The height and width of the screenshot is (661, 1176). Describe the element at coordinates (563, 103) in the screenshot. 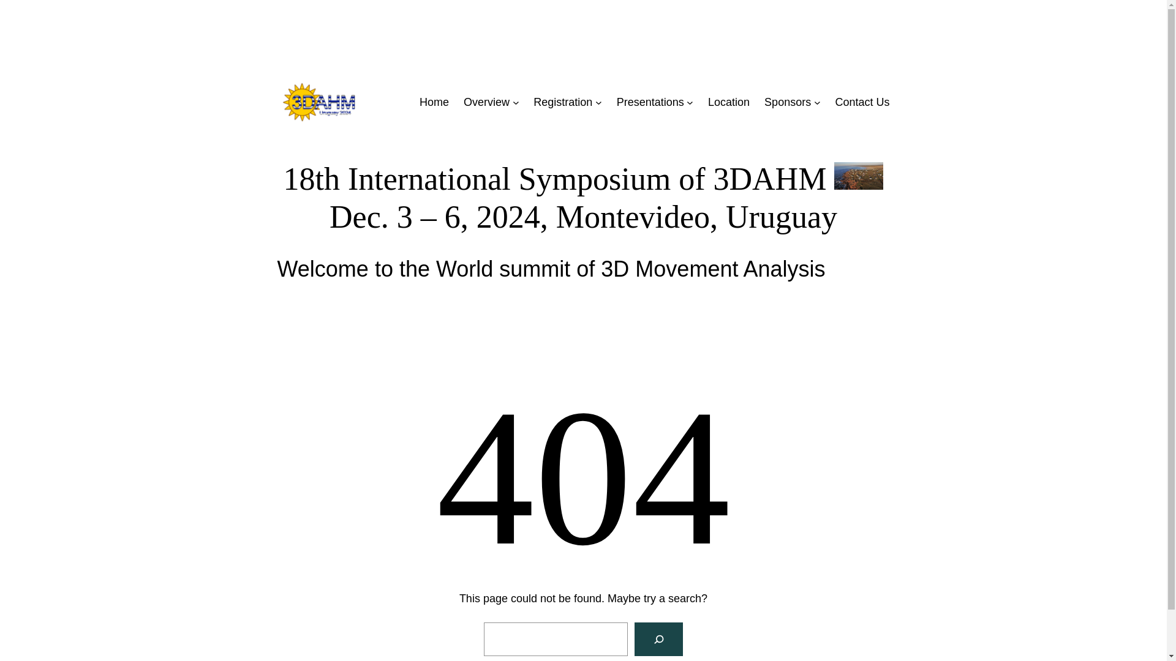

I see `Registration` at that location.